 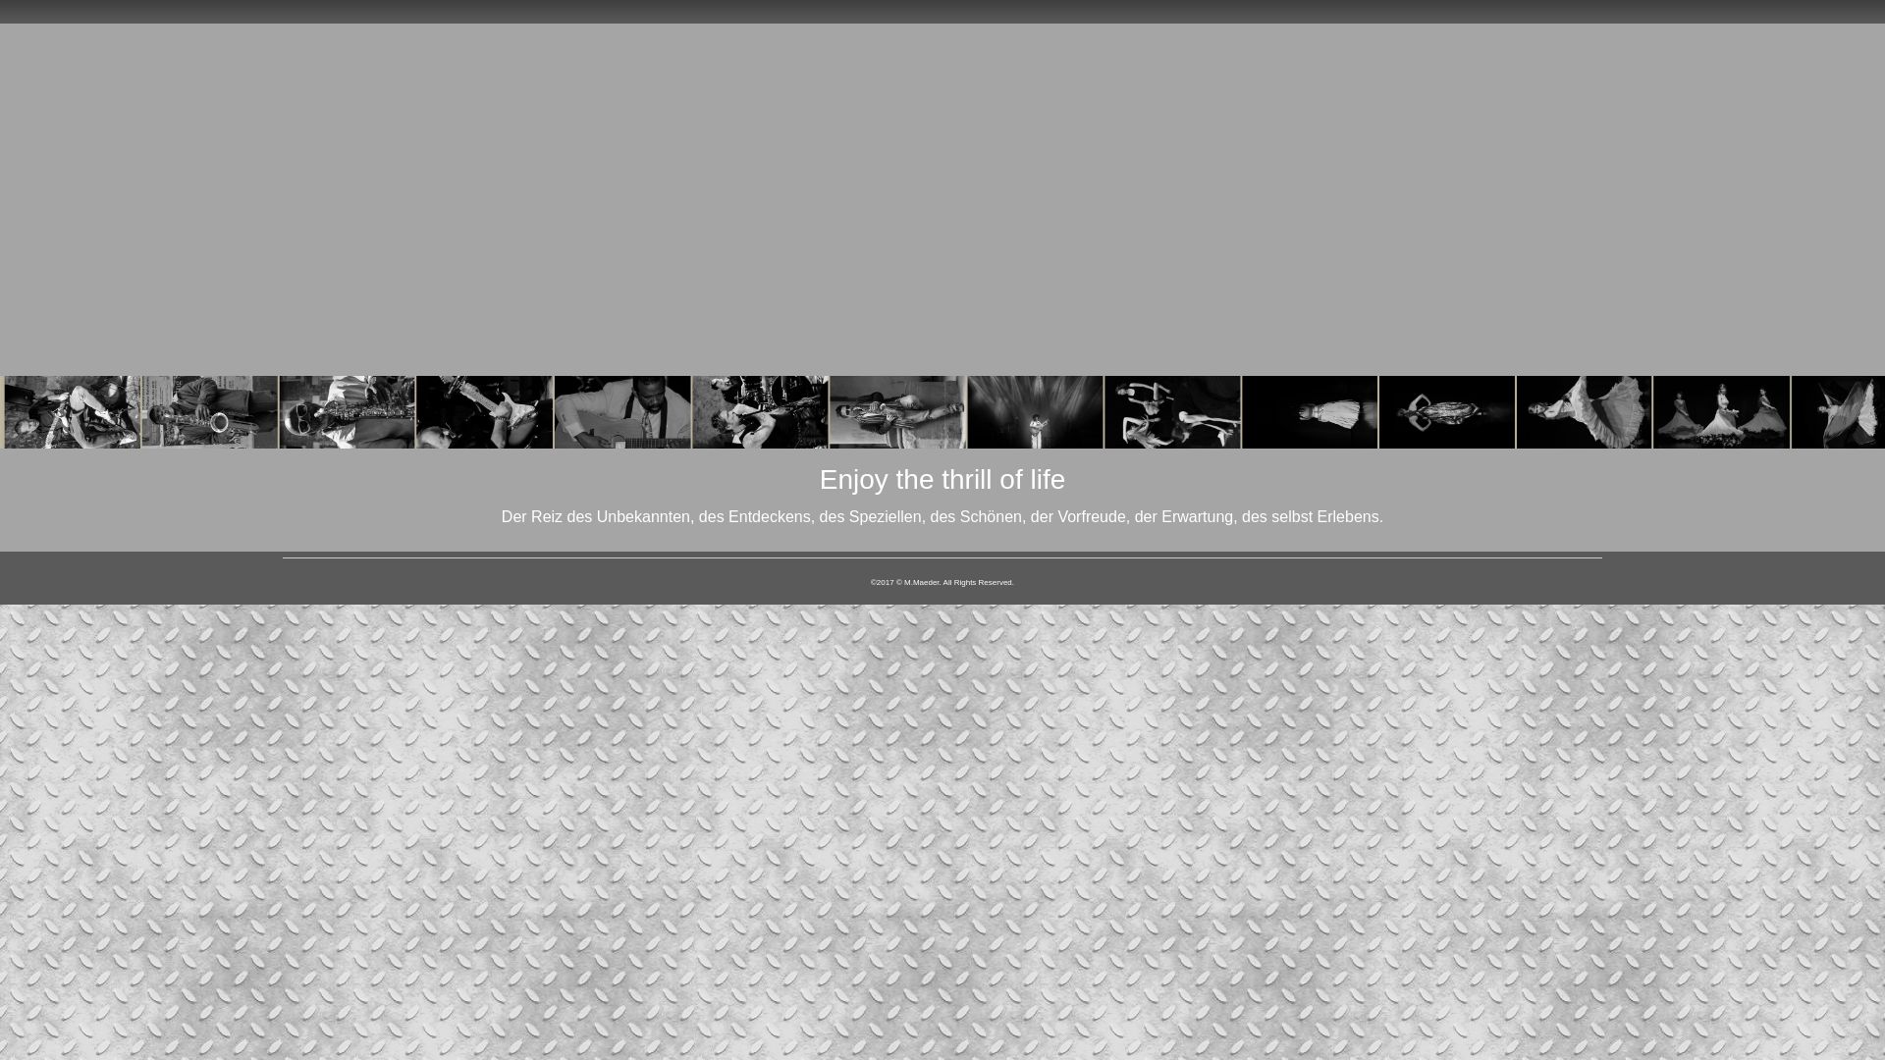 I want to click on Start, so click(x=86, y=224).